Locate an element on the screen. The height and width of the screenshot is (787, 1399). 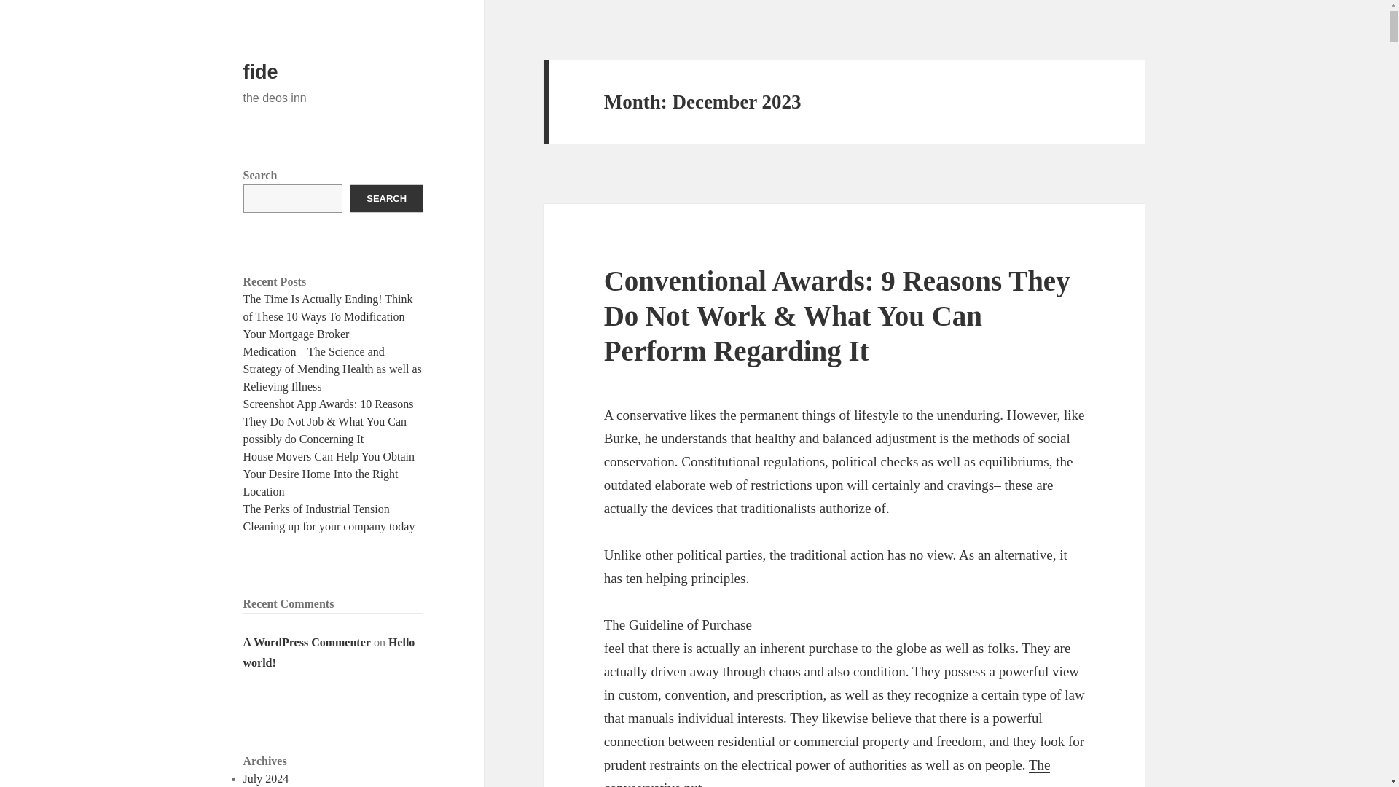
fide is located at coordinates (261, 72).